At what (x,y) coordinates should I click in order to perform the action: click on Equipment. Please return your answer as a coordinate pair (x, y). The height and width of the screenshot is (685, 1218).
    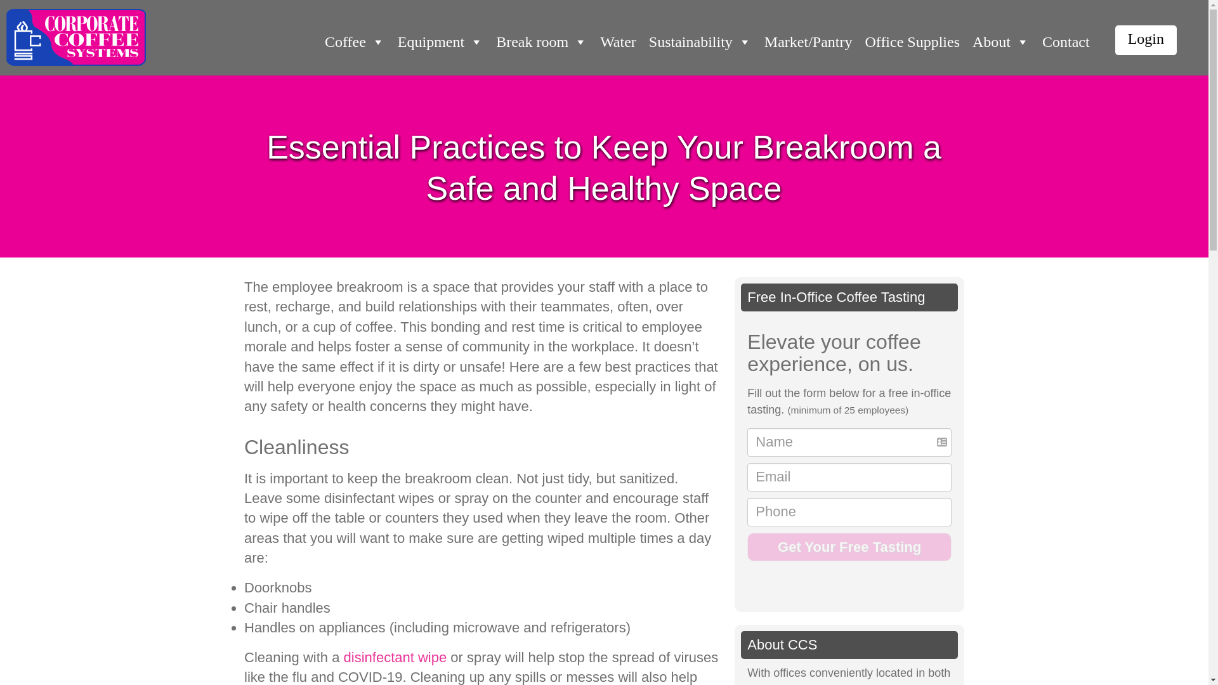
    Looking at the image, I should click on (440, 41).